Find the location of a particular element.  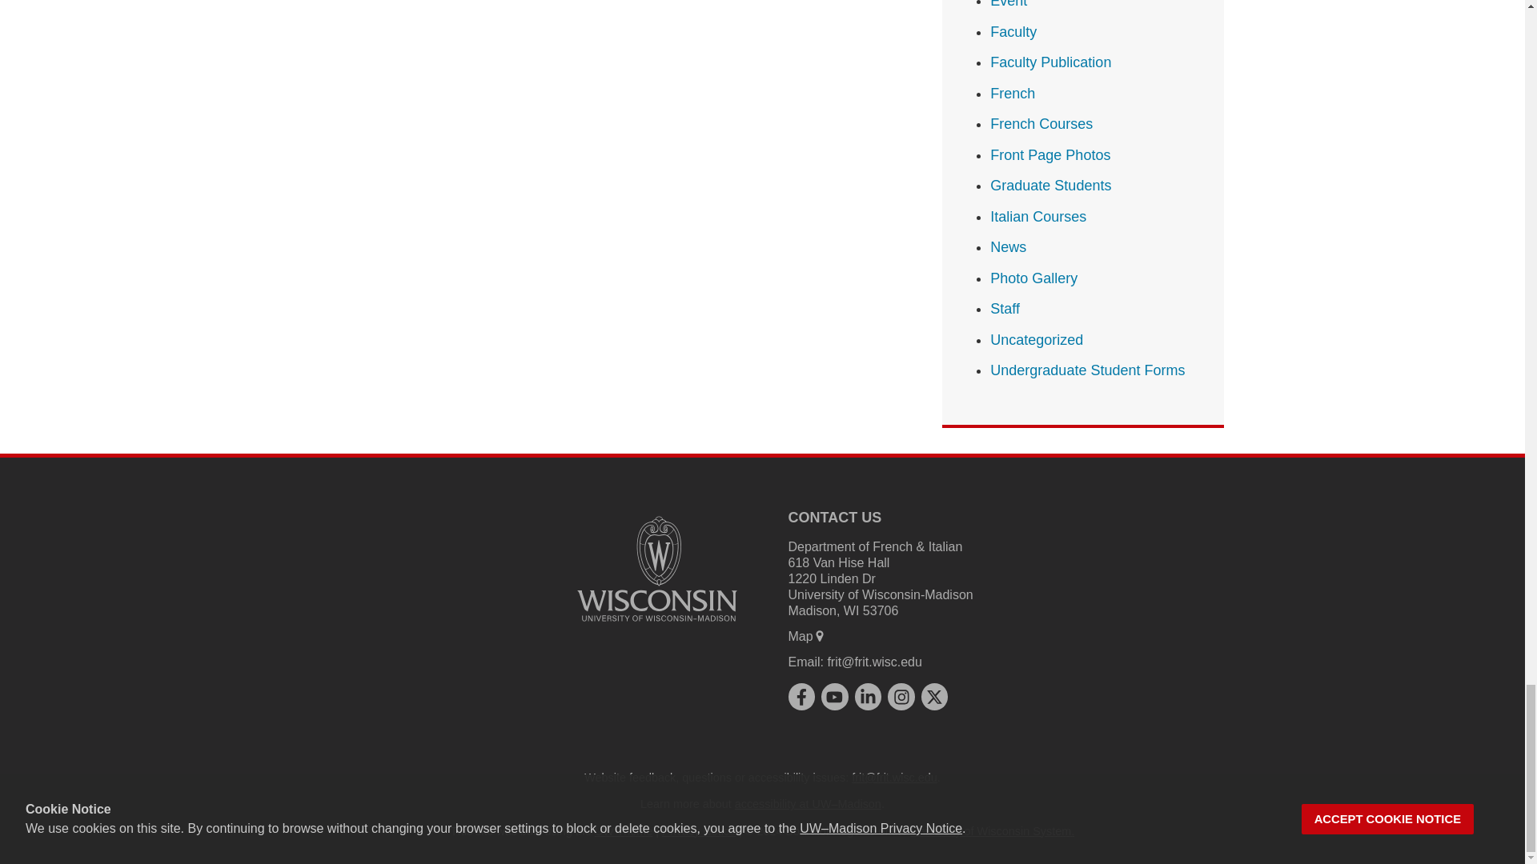

map marker is located at coordinates (820, 636).